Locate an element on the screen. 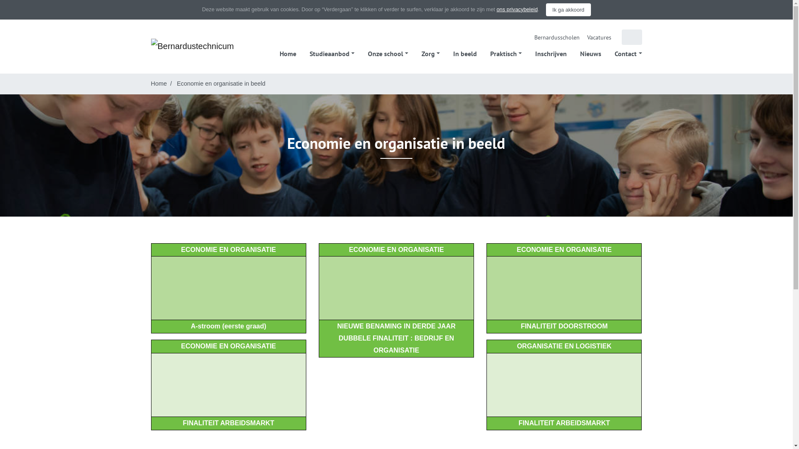 The width and height of the screenshot is (799, 449). ons privacybeleid is located at coordinates (517, 9).